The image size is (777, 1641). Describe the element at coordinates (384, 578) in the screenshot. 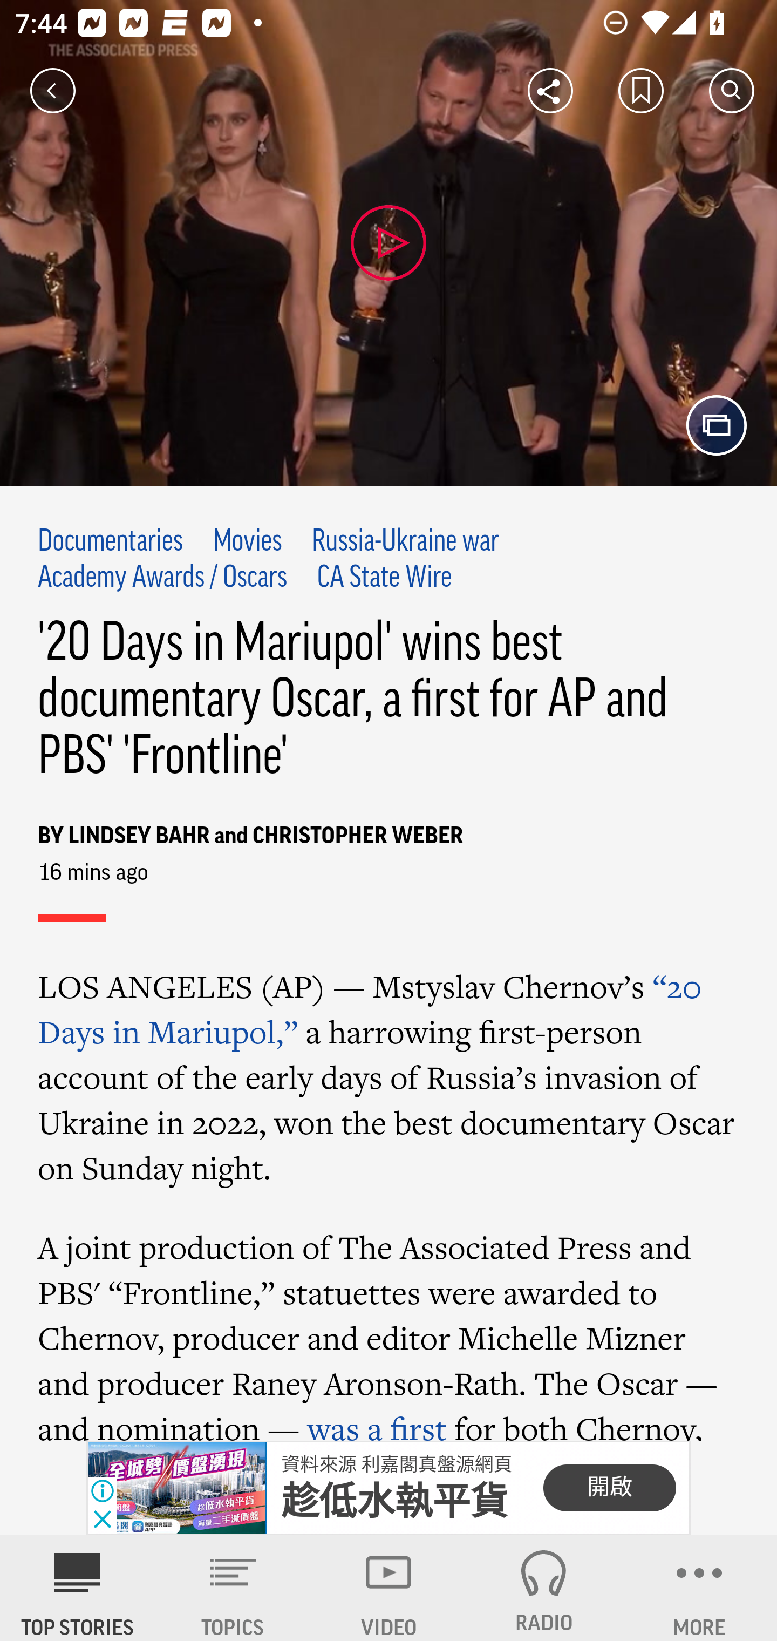

I see `CA State Wire` at that location.